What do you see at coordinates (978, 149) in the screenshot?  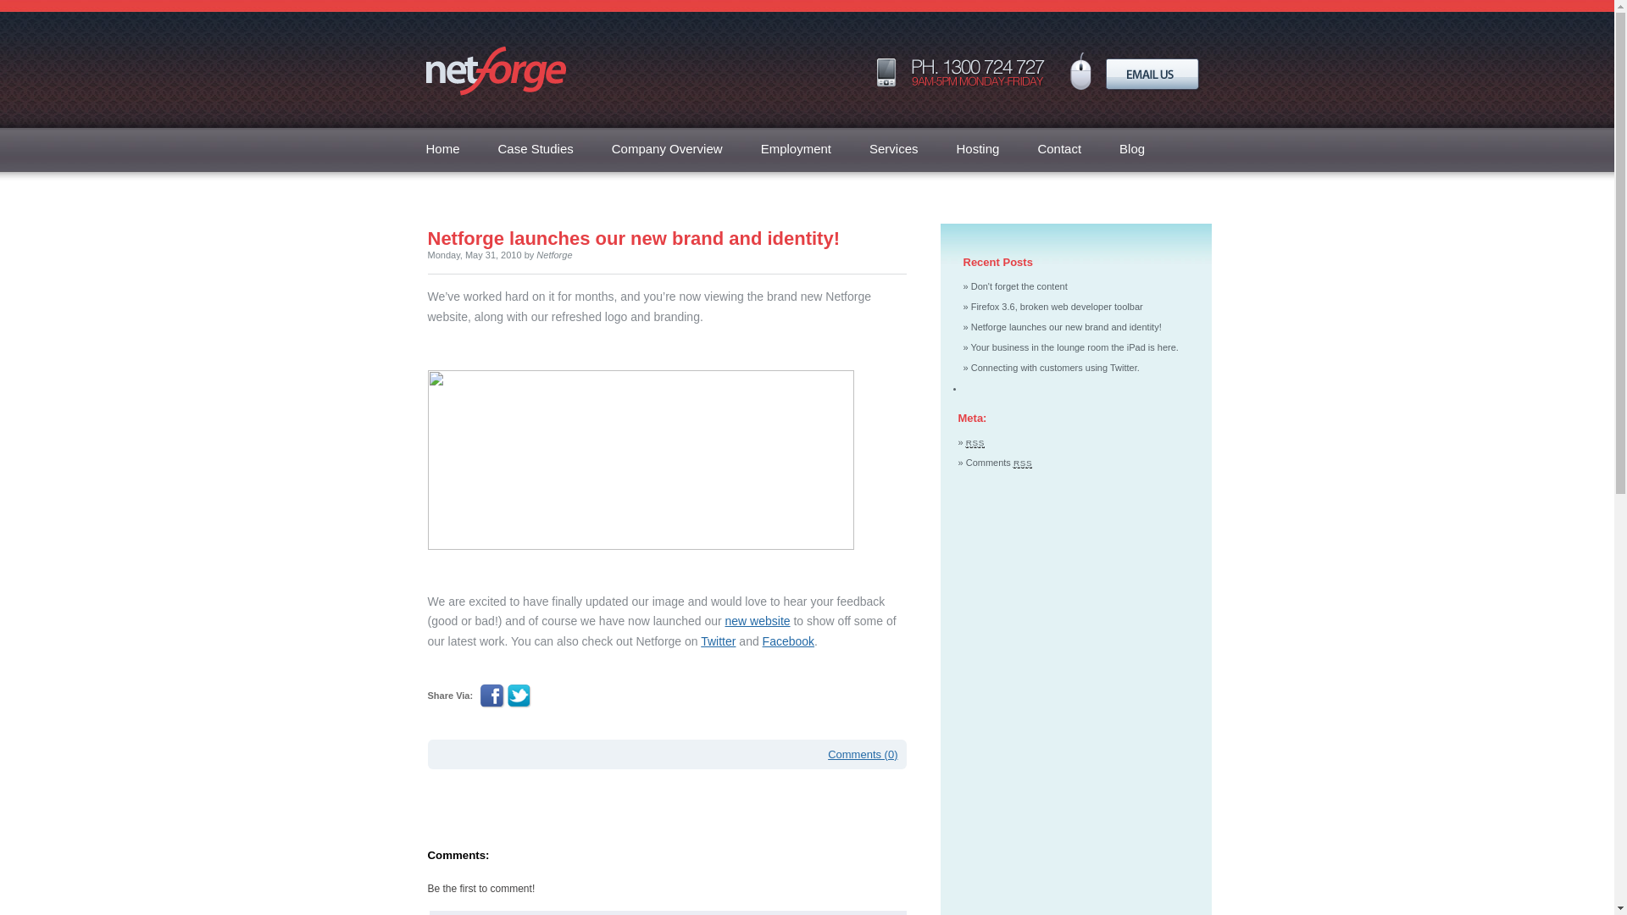 I see `Hosting` at bounding box center [978, 149].